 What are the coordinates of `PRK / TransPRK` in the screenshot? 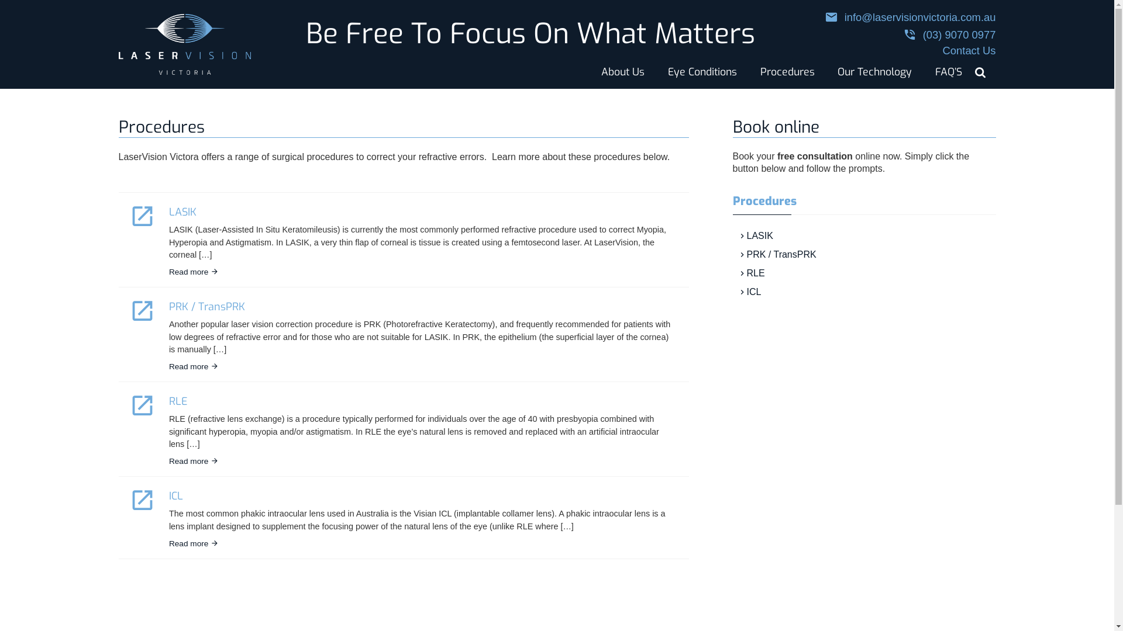 It's located at (207, 307).